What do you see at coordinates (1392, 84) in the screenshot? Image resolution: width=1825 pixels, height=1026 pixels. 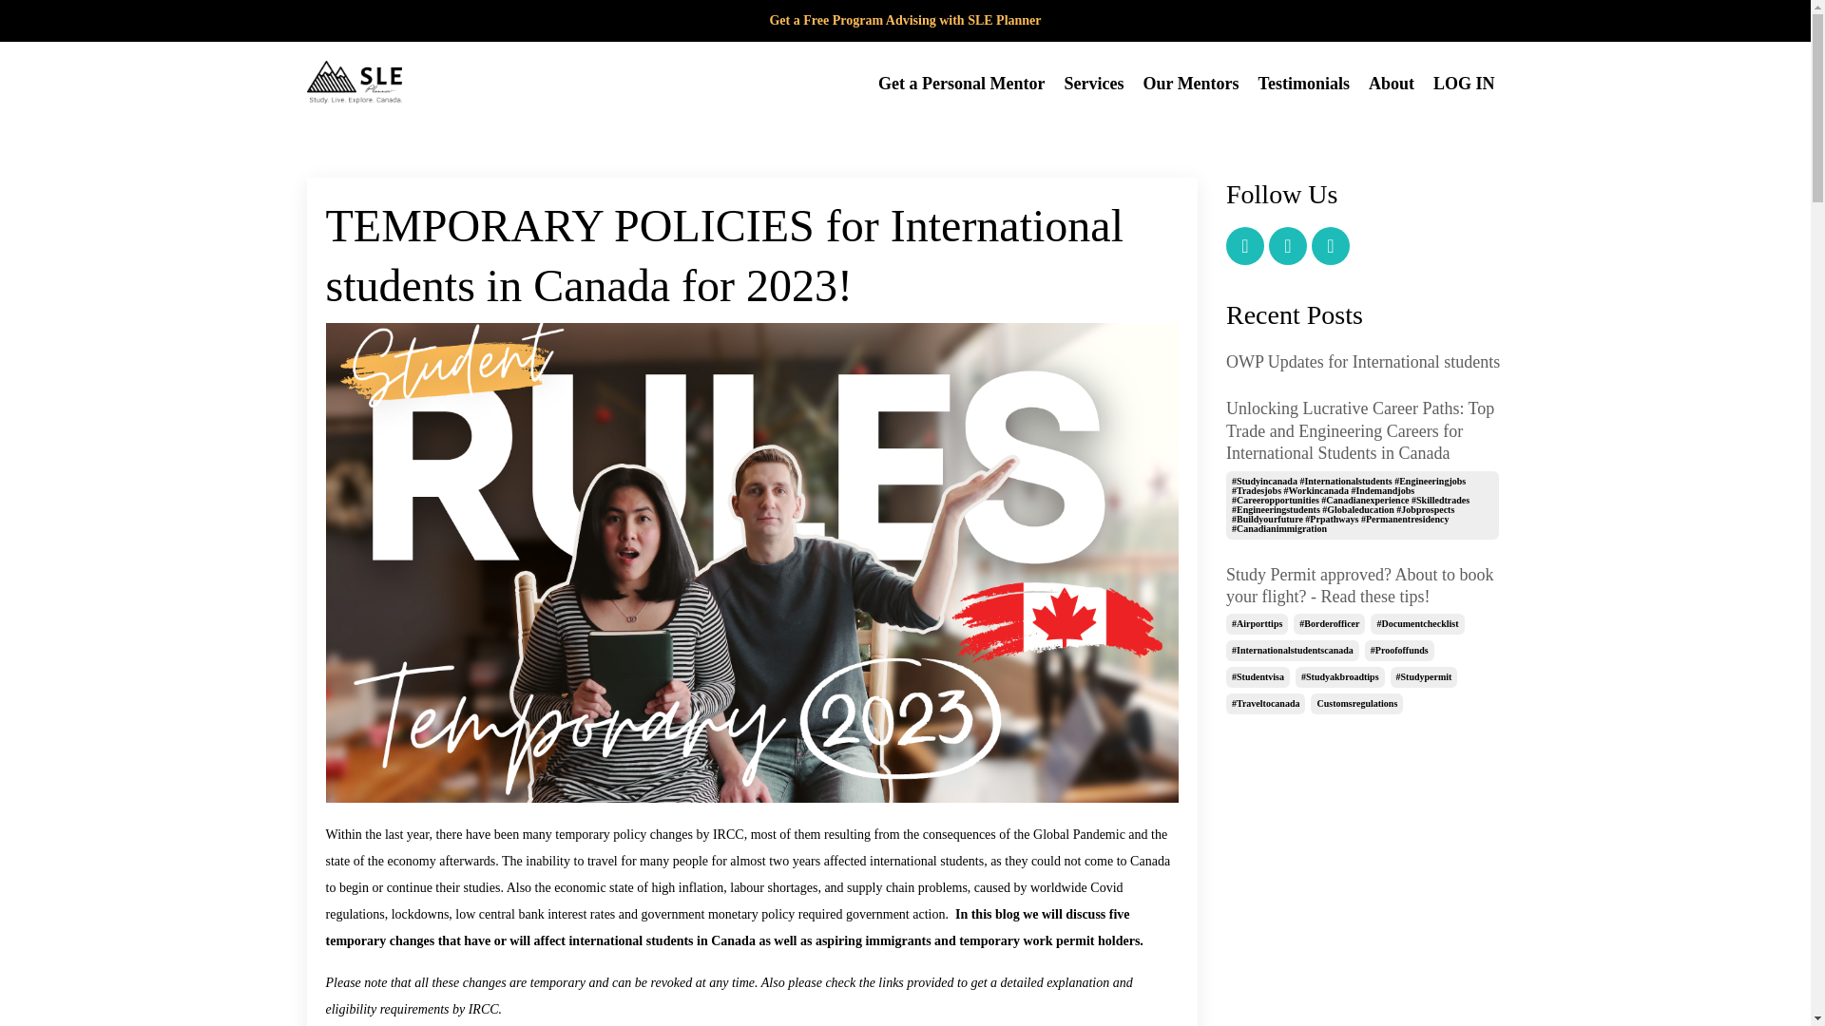 I see `About` at bounding box center [1392, 84].